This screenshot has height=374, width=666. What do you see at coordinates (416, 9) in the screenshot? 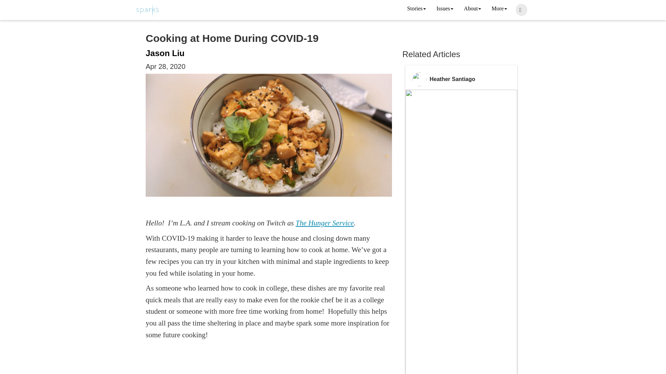
I see `Stories` at bounding box center [416, 9].